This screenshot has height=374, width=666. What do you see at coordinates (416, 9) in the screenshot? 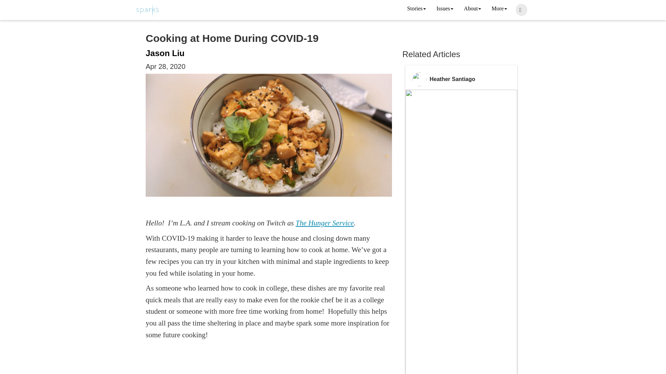
I see `Stories` at bounding box center [416, 9].